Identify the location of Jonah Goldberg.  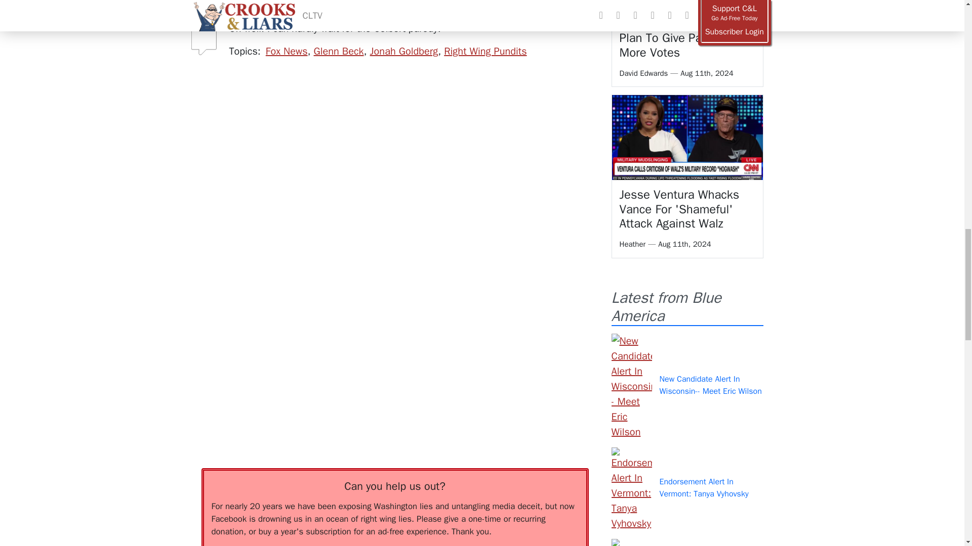
(404, 51).